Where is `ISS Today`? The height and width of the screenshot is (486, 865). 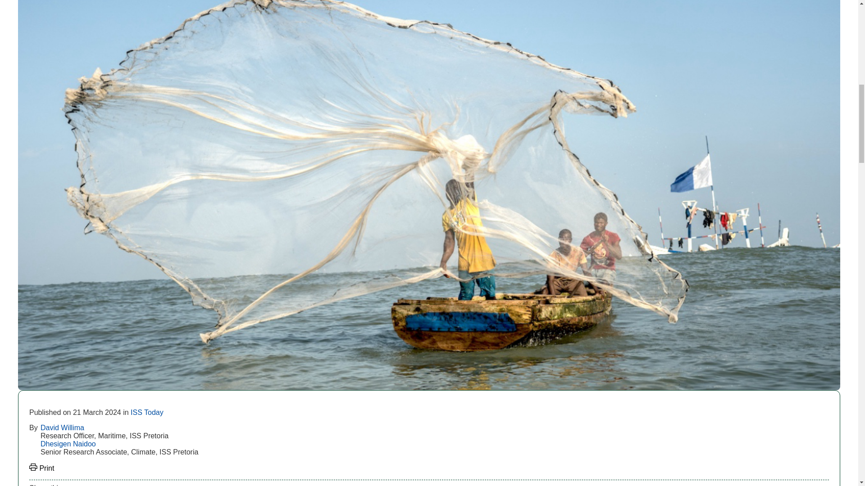
ISS Today is located at coordinates (147, 412).